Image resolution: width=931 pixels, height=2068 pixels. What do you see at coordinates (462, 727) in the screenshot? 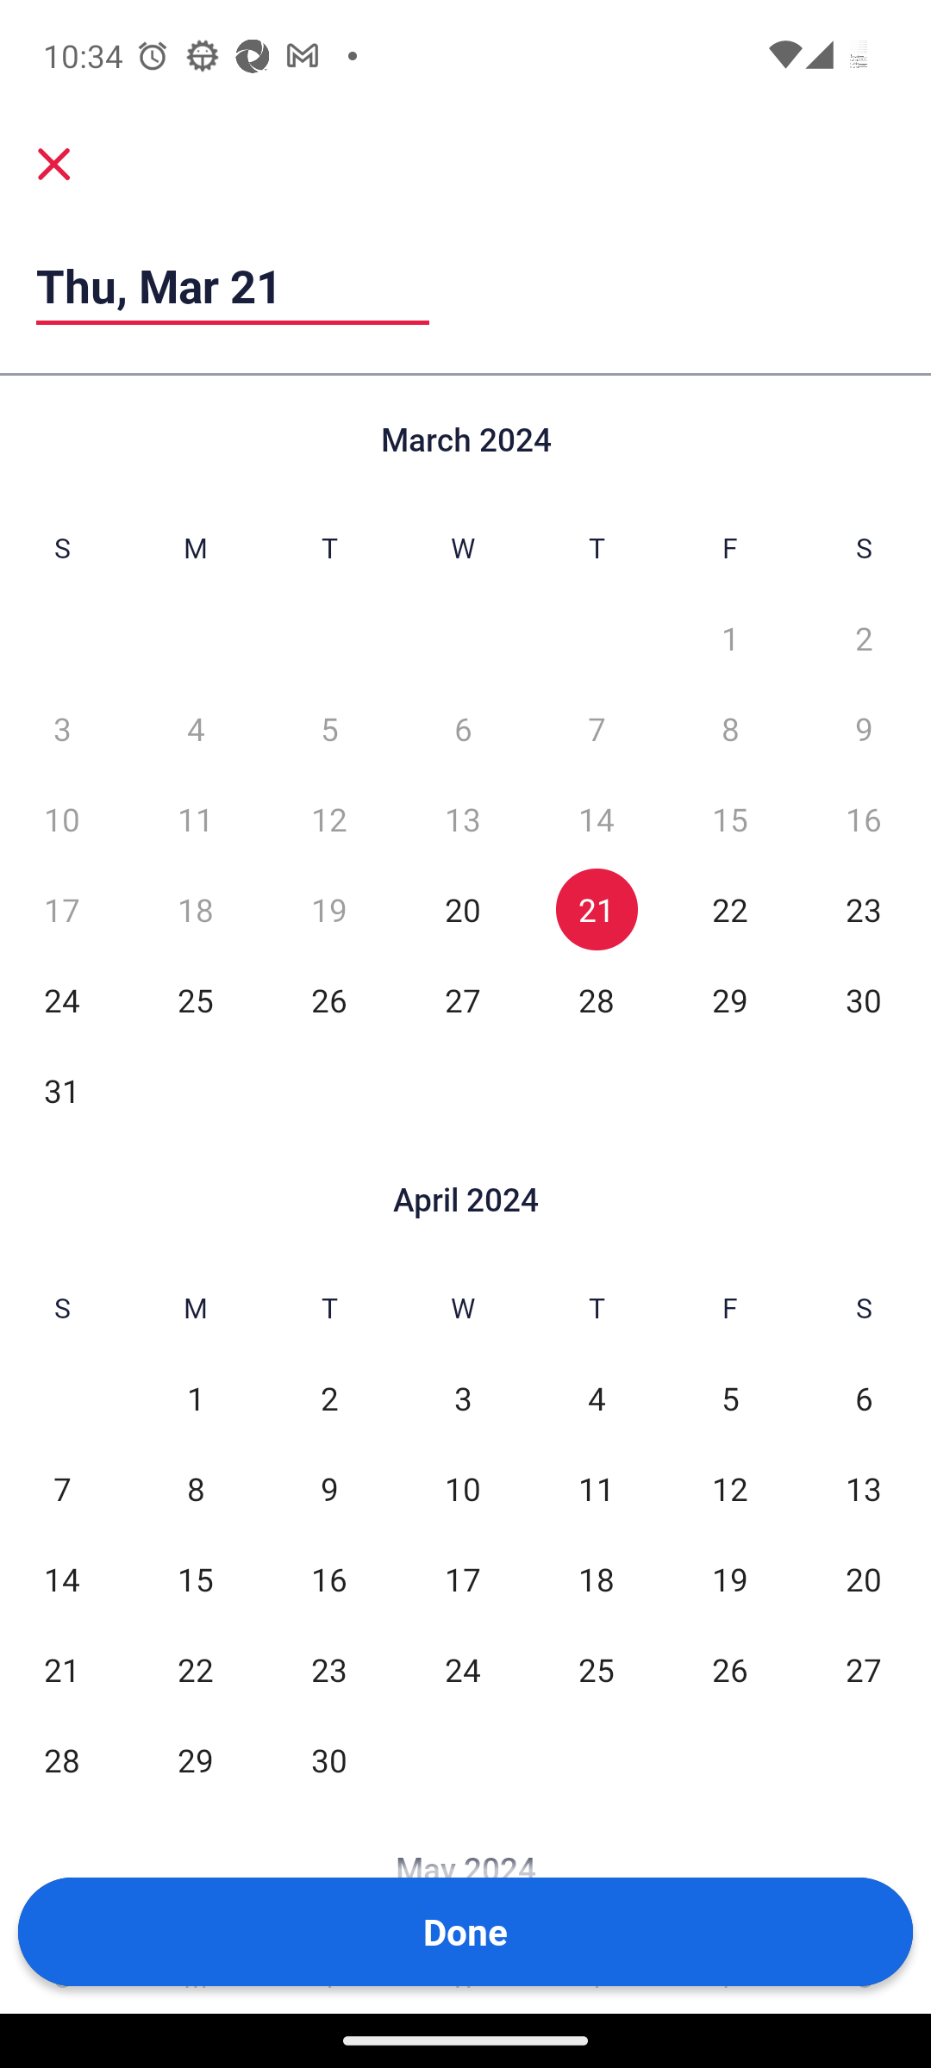
I see `6 Wed, Mar 6, Not Selected` at bounding box center [462, 727].